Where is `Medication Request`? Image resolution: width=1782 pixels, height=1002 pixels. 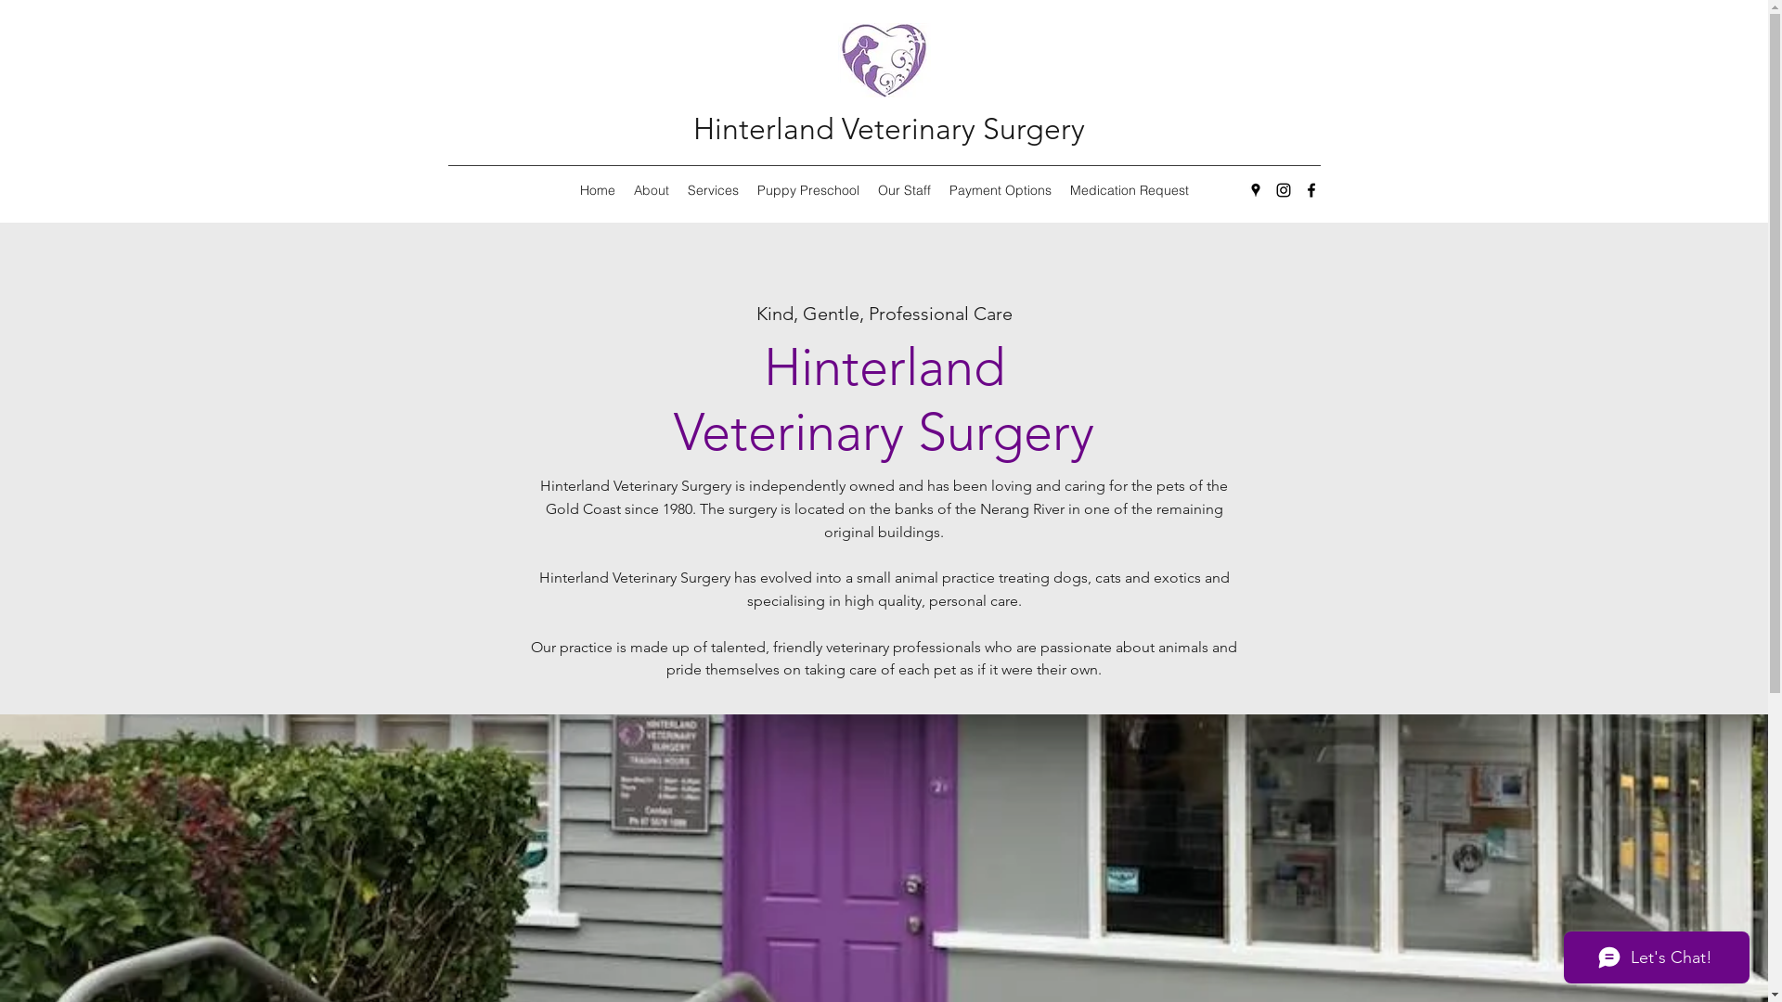 Medication Request is located at coordinates (1129, 190).